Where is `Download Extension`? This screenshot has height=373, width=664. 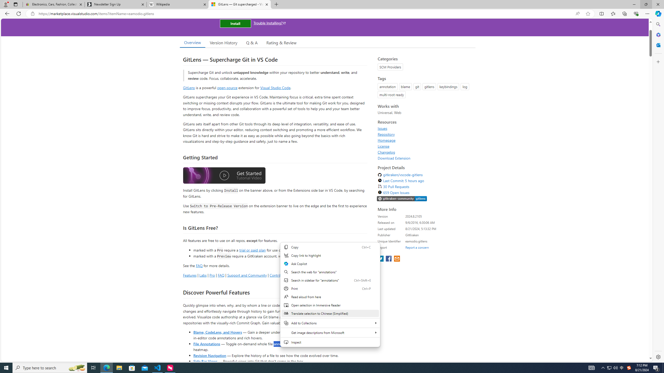 Download Extension is located at coordinates (425, 158).